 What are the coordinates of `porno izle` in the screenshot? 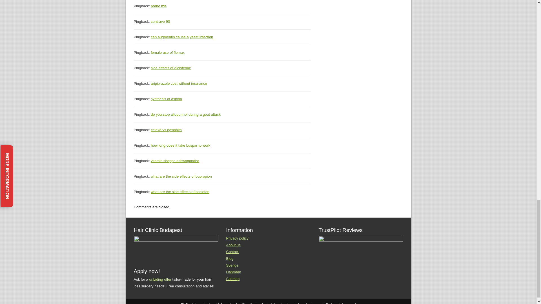 It's located at (159, 6).